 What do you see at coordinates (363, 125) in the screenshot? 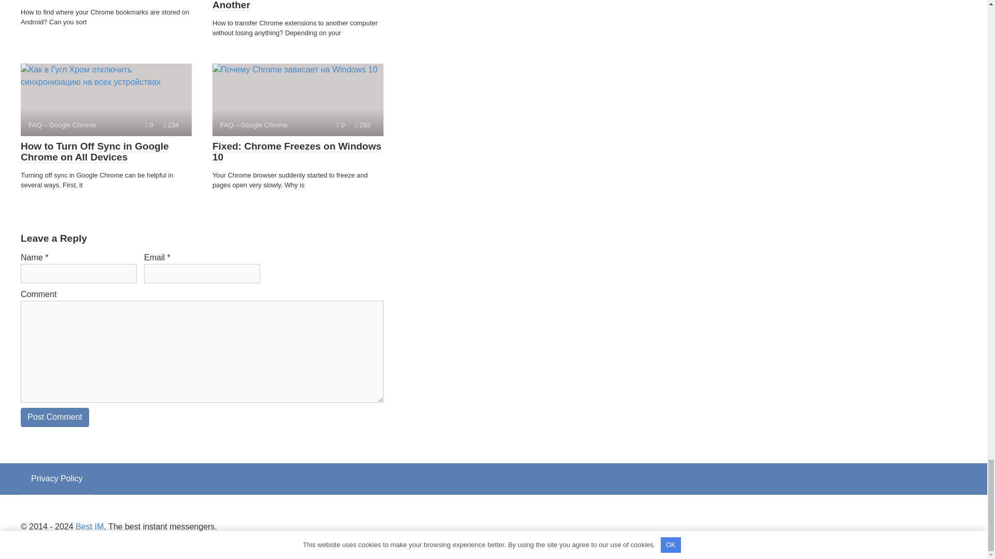
I see `Views` at bounding box center [363, 125].